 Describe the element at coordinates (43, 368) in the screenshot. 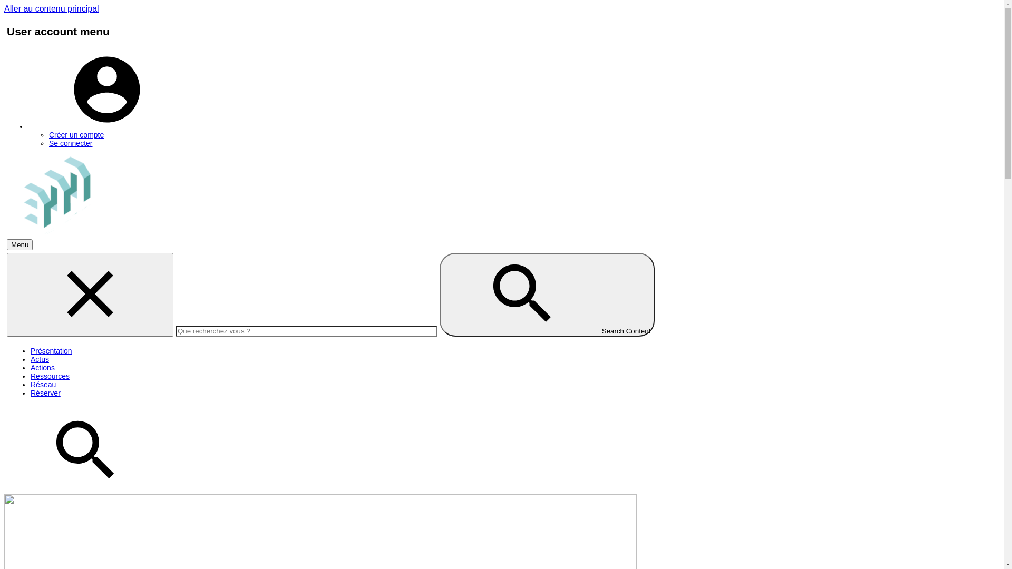

I see `Actions` at that location.